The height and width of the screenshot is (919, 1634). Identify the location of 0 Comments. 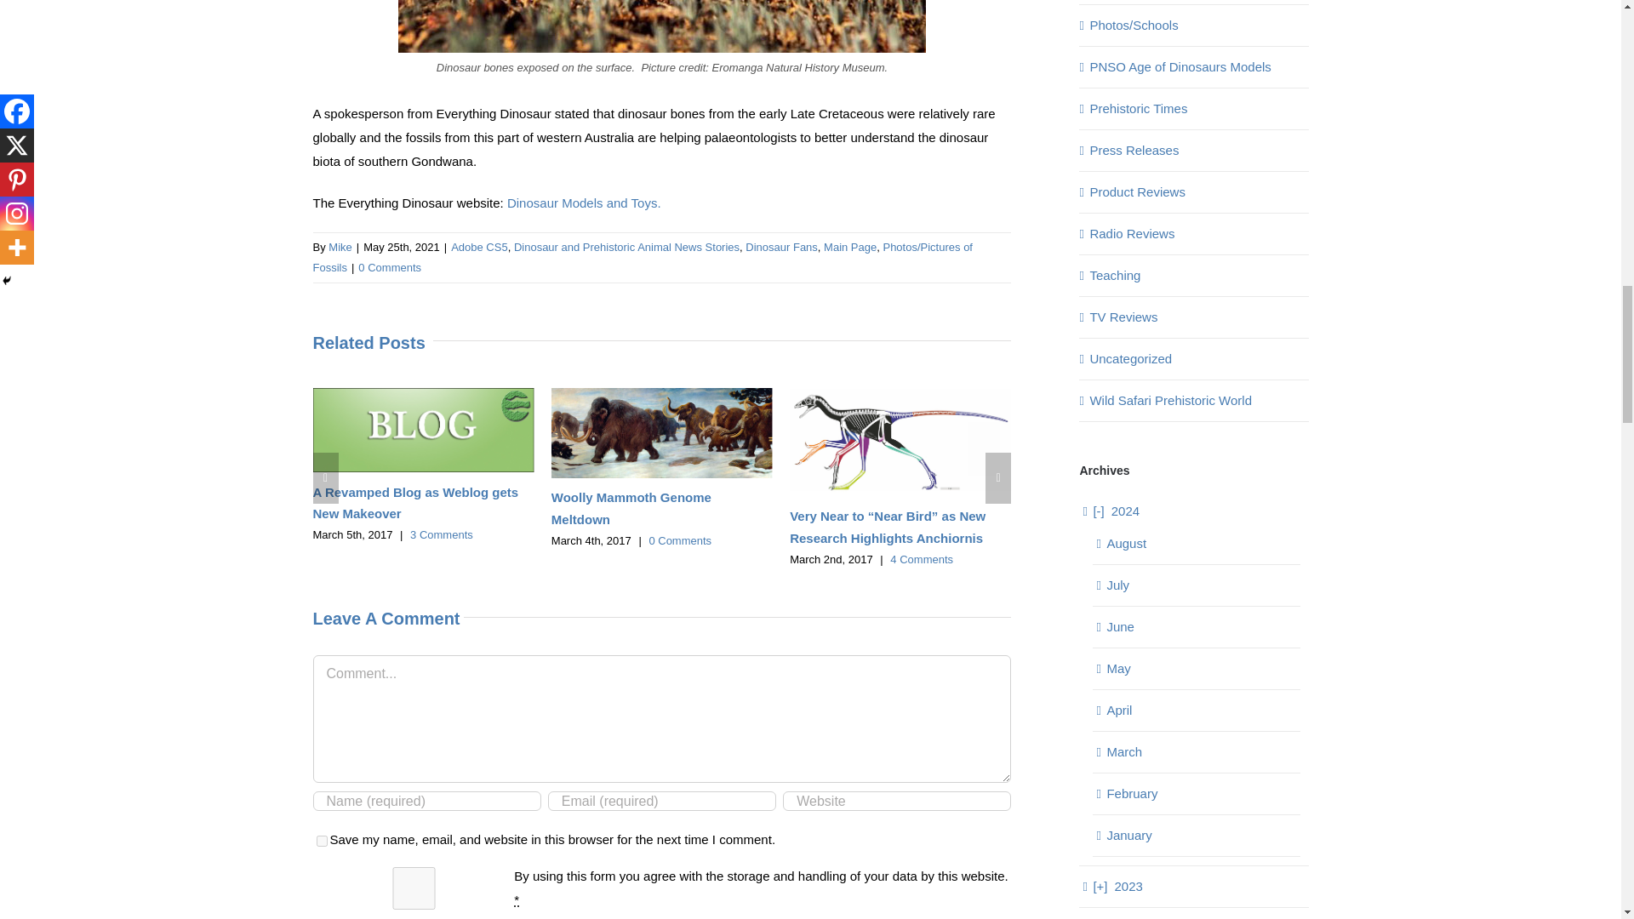
(390, 267).